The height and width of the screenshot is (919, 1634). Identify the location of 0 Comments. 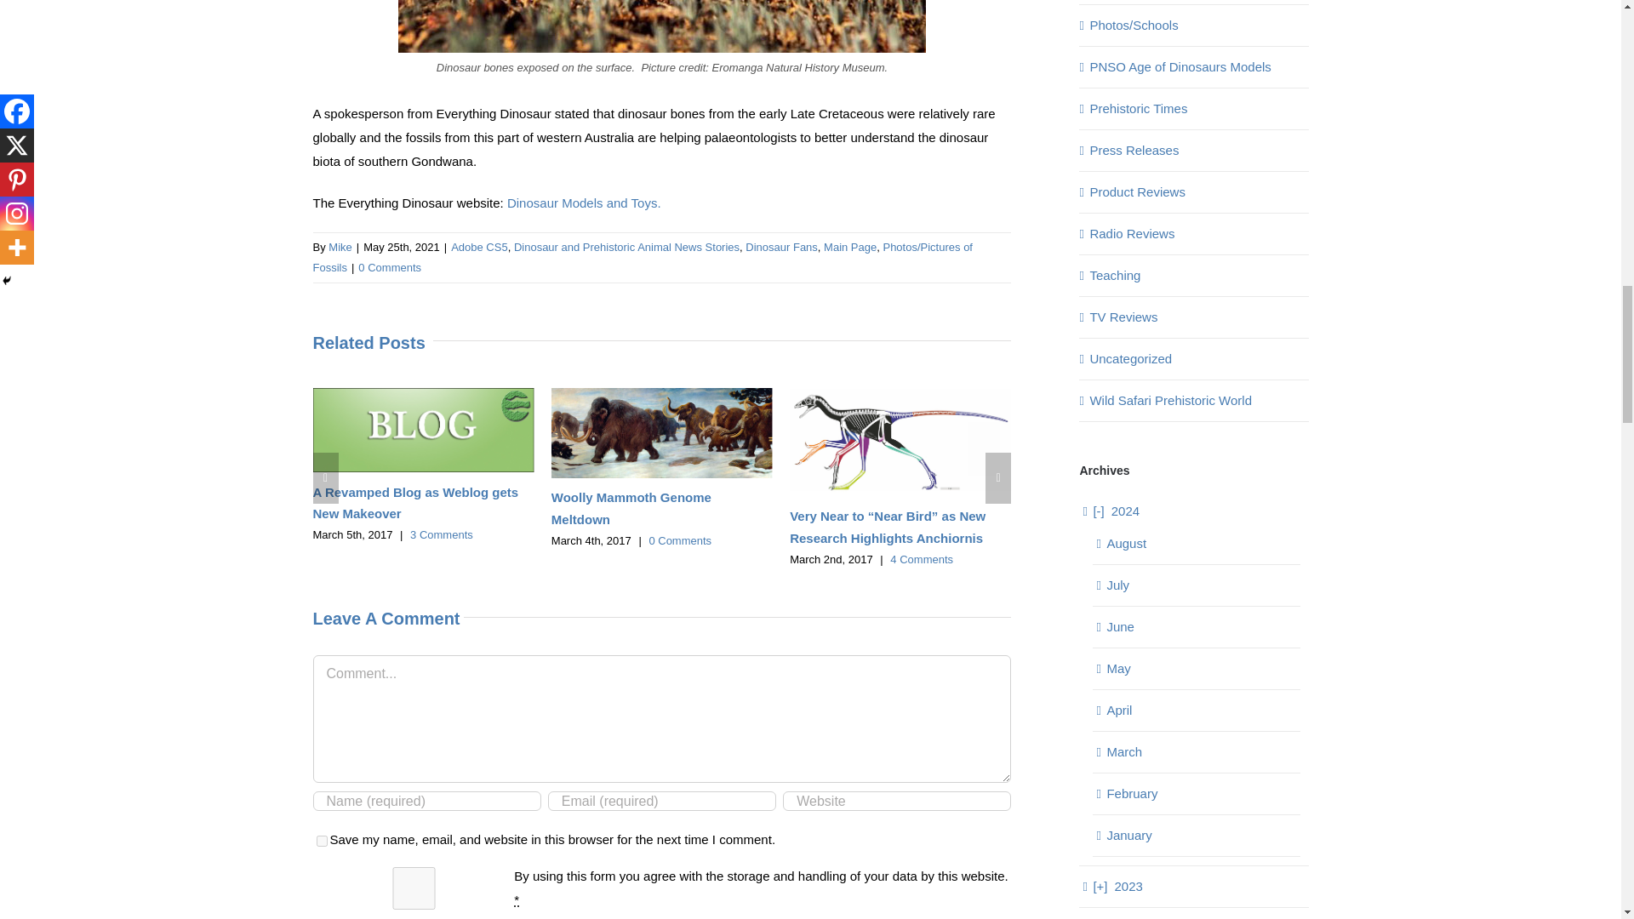
(390, 267).